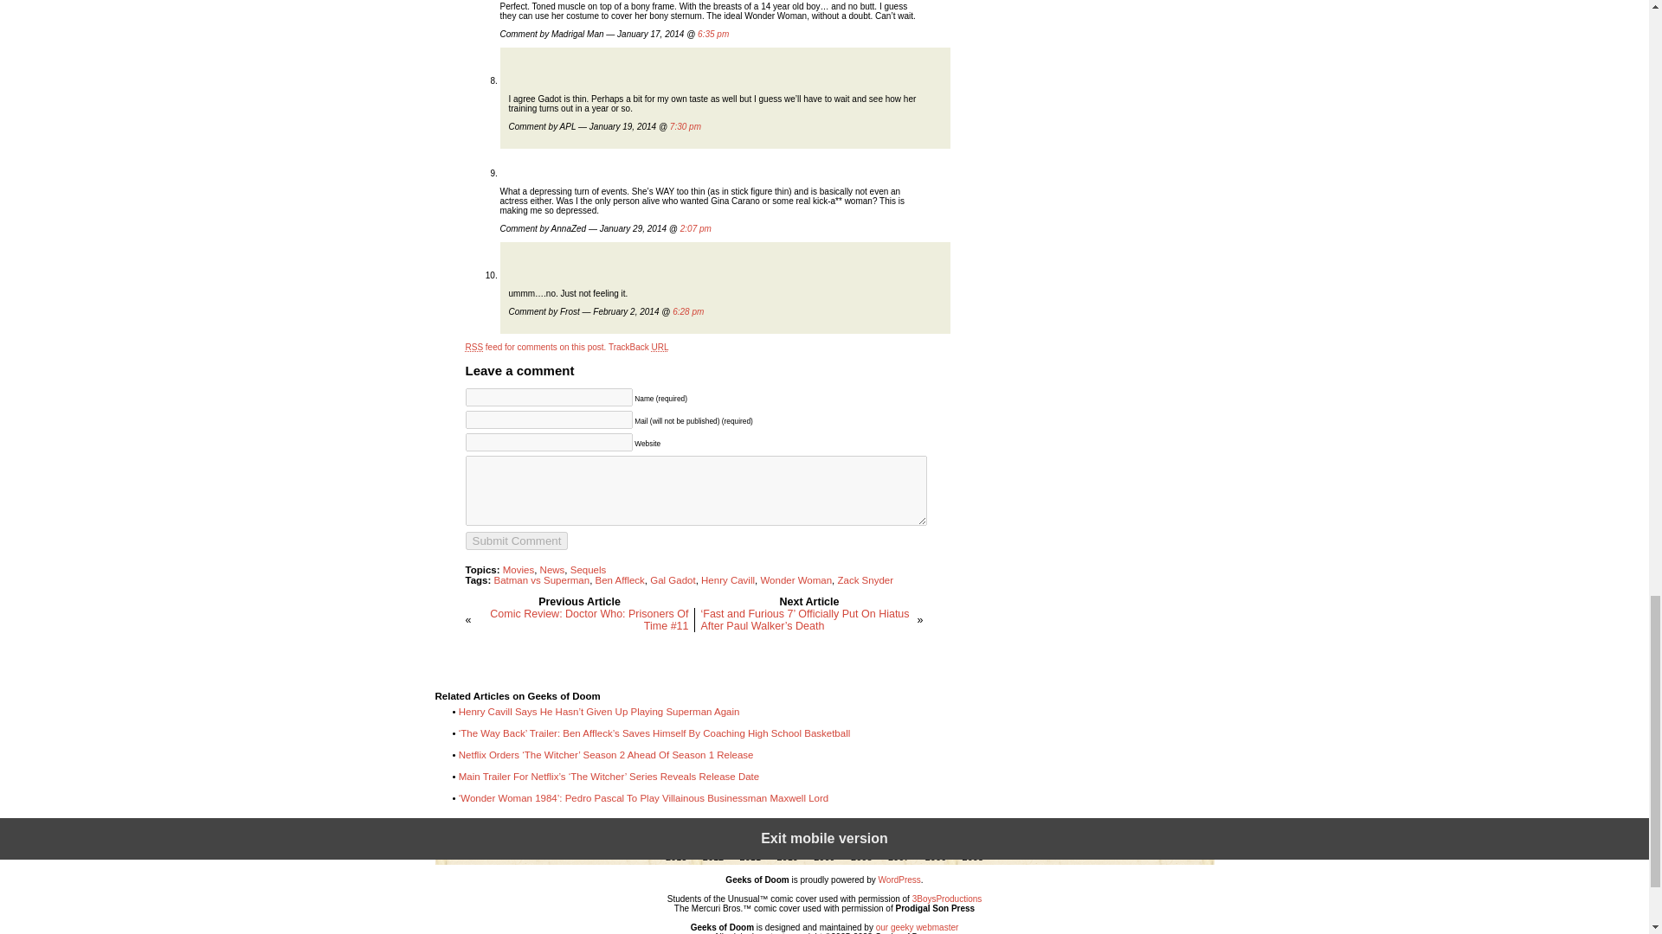 This screenshot has width=1662, height=934. I want to click on 6:35 pm, so click(713, 34).